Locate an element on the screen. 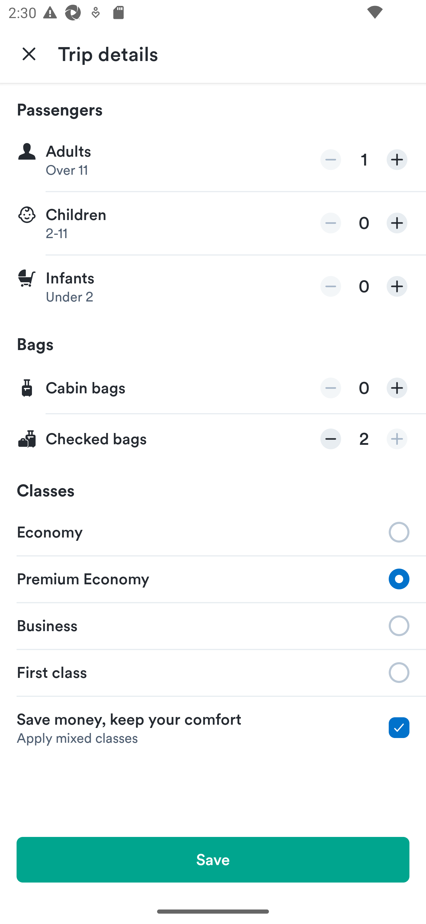 Image resolution: width=426 pixels, height=924 pixels. Remove is located at coordinates (331, 439).